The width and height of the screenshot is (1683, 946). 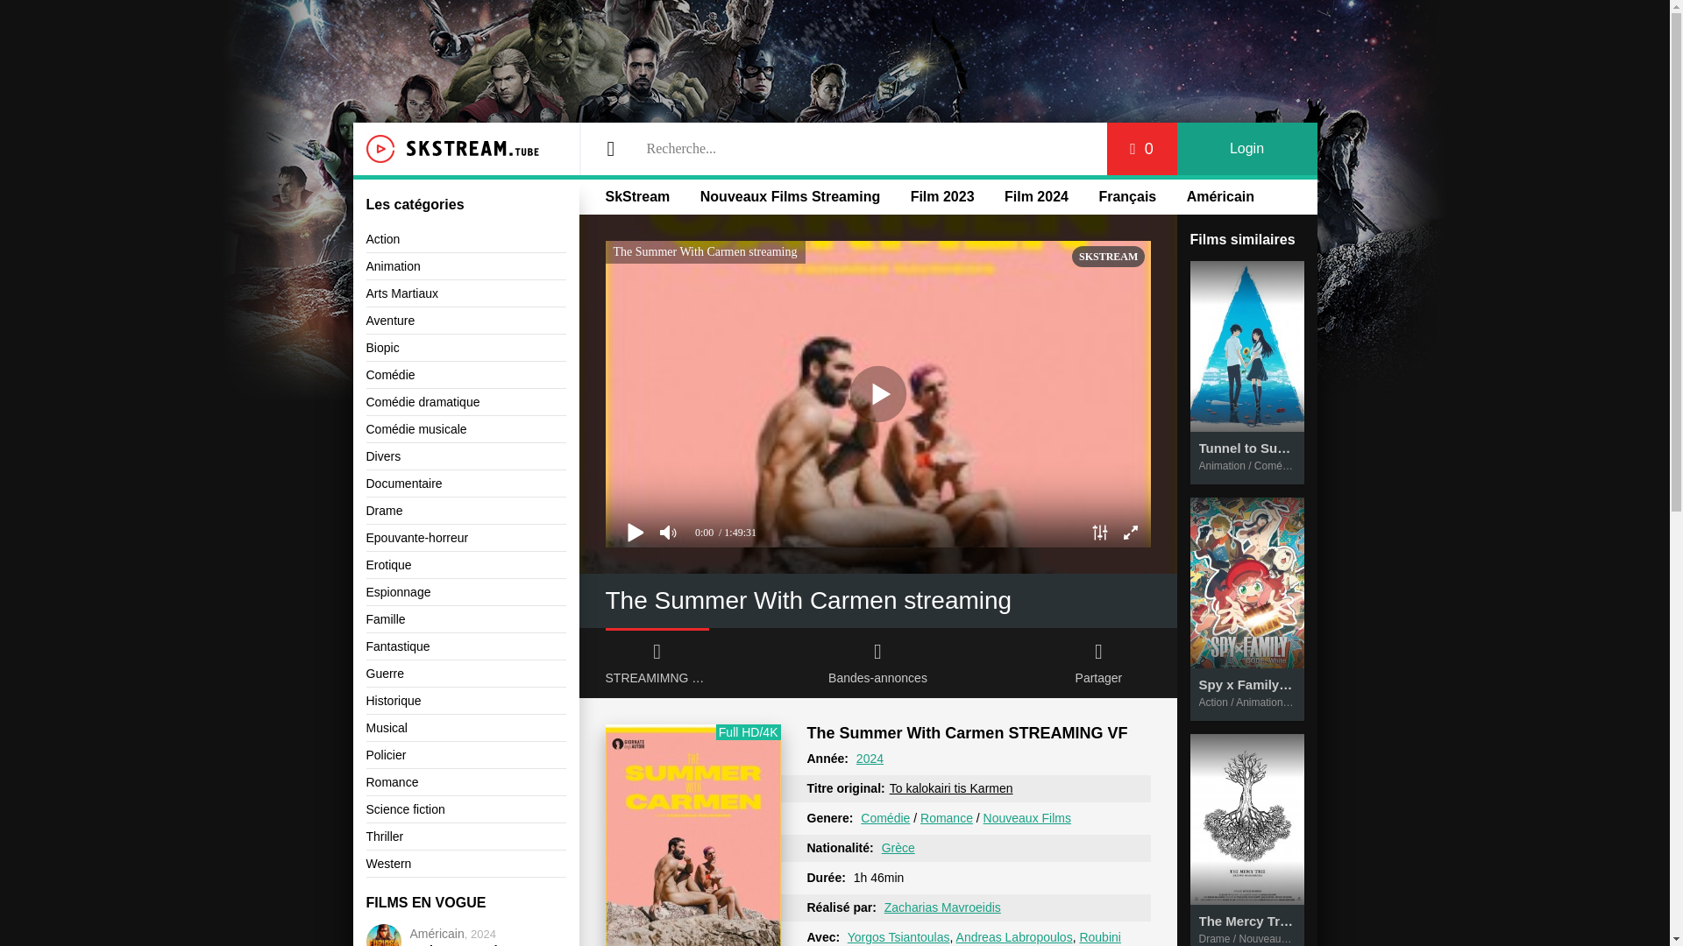 What do you see at coordinates (466, 240) in the screenshot?
I see `Action` at bounding box center [466, 240].